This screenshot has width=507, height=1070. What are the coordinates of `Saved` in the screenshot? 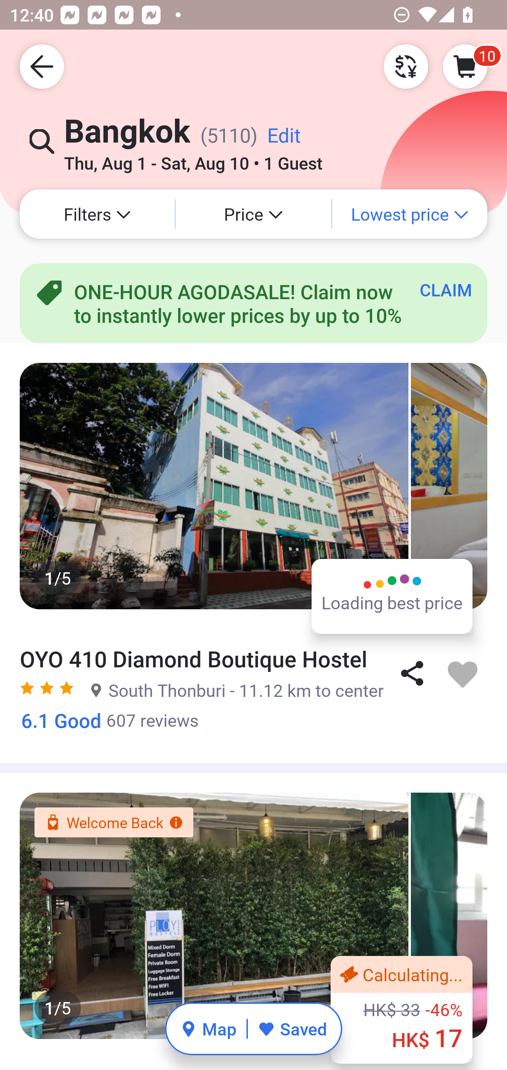 It's located at (292, 1028).